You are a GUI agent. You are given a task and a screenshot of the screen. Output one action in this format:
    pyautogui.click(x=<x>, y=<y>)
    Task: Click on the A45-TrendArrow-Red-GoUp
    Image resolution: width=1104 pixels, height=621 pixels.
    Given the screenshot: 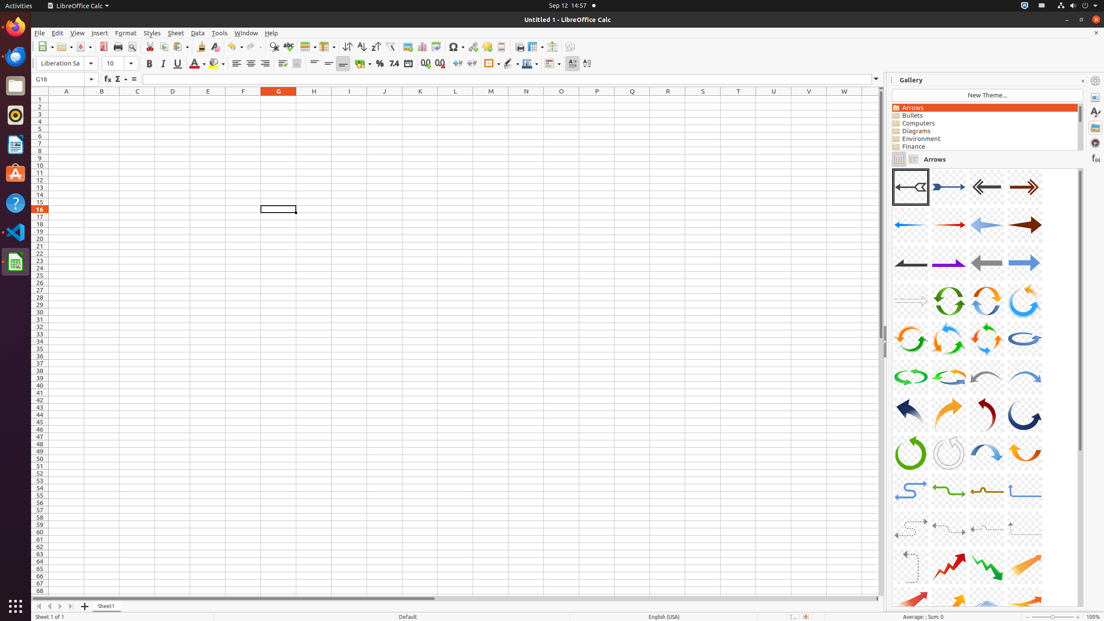 What is the action you would take?
    pyautogui.click(x=892, y=168)
    